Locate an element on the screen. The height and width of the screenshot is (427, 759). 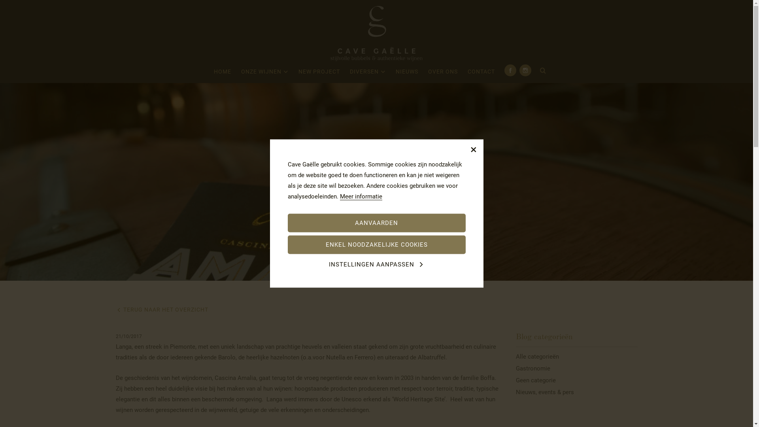
NEW PROJECT is located at coordinates (319, 74).